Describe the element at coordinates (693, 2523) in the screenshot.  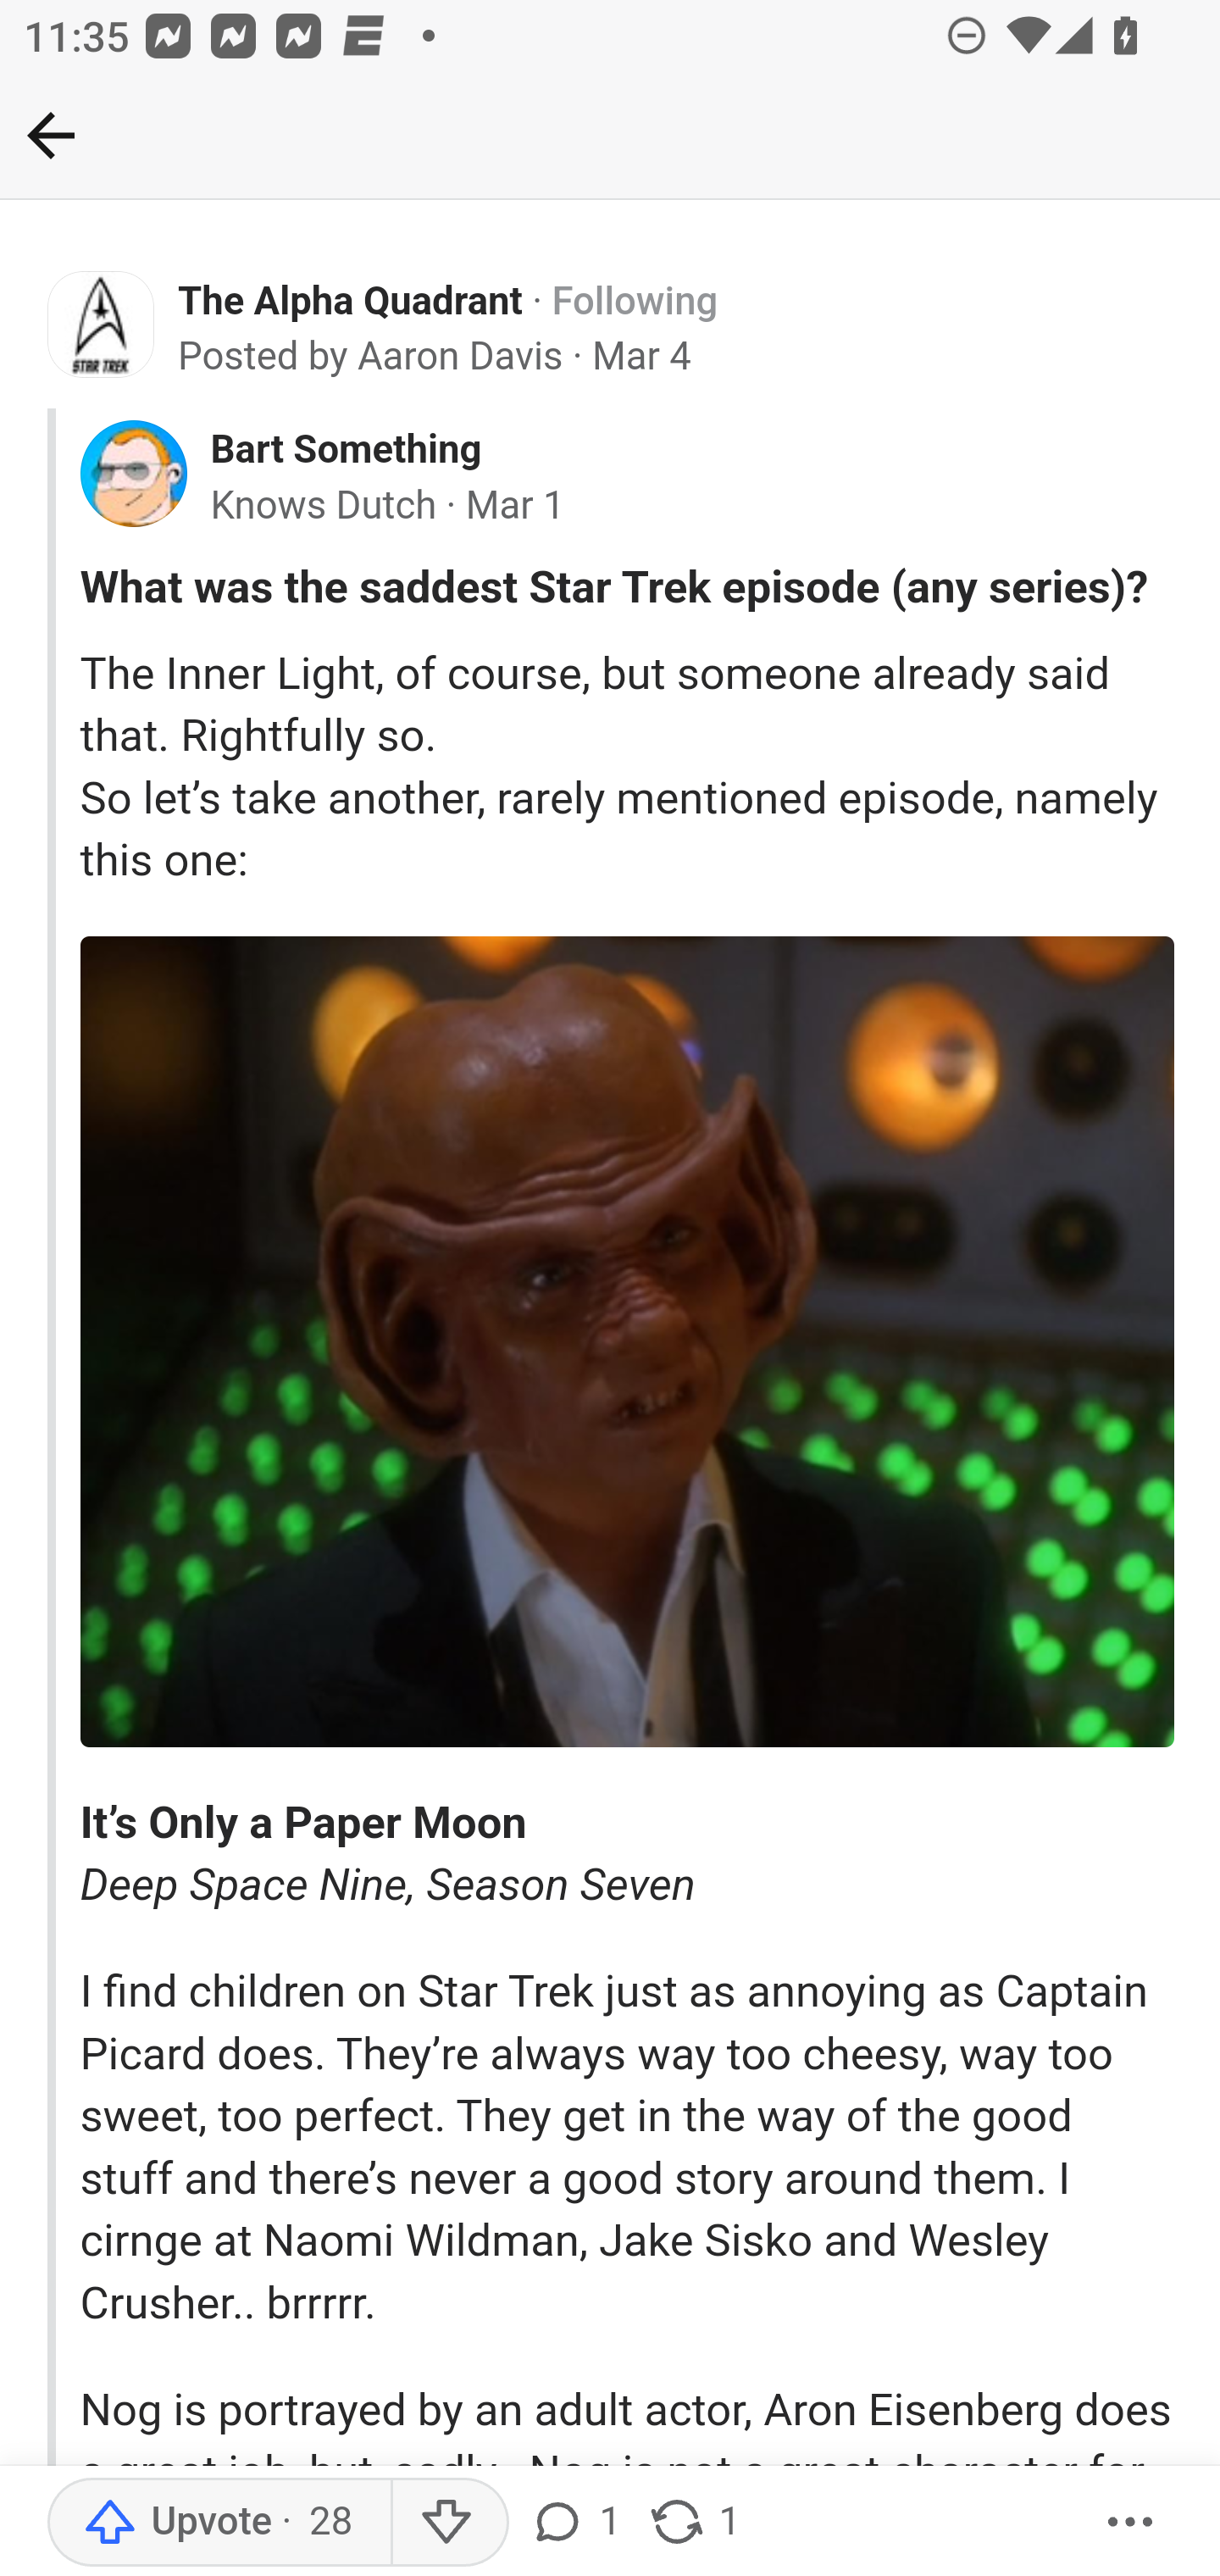
I see `1 share` at that location.